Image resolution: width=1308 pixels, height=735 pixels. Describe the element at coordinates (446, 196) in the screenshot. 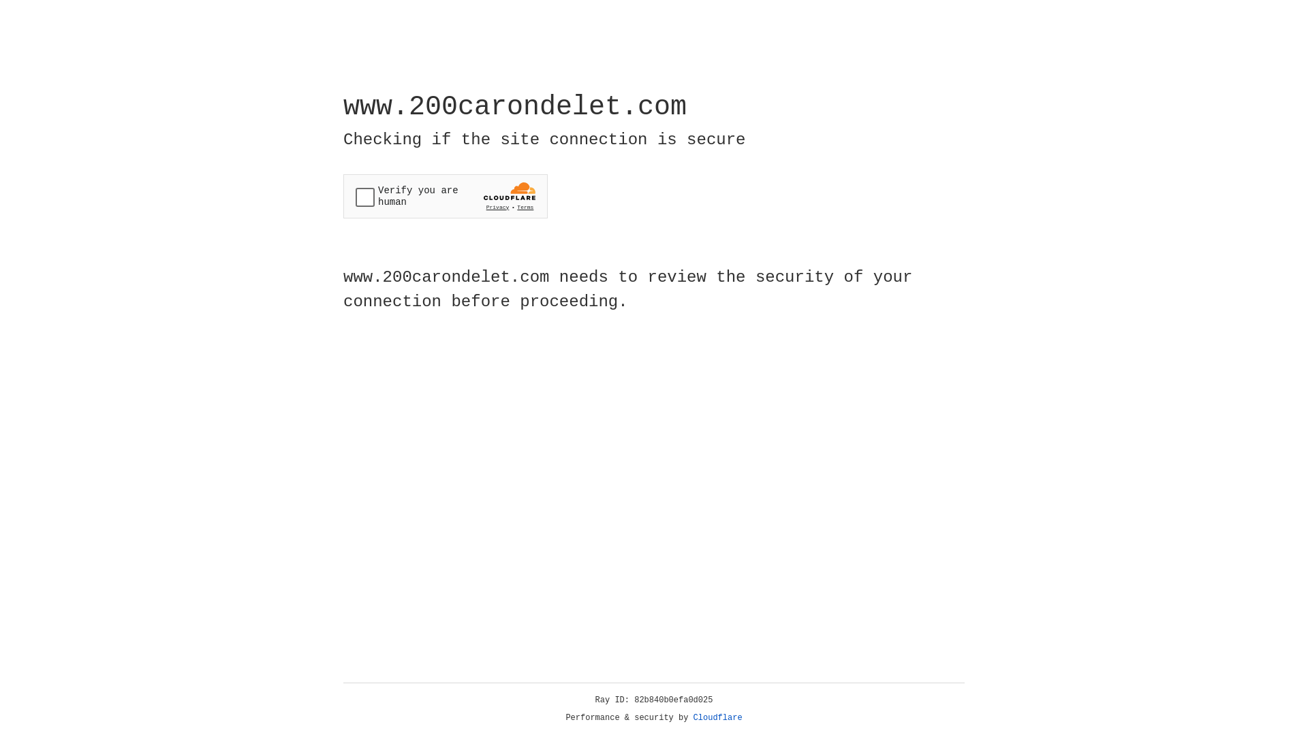

I see `Widget containing a Cloudflare security challenge` at that location.